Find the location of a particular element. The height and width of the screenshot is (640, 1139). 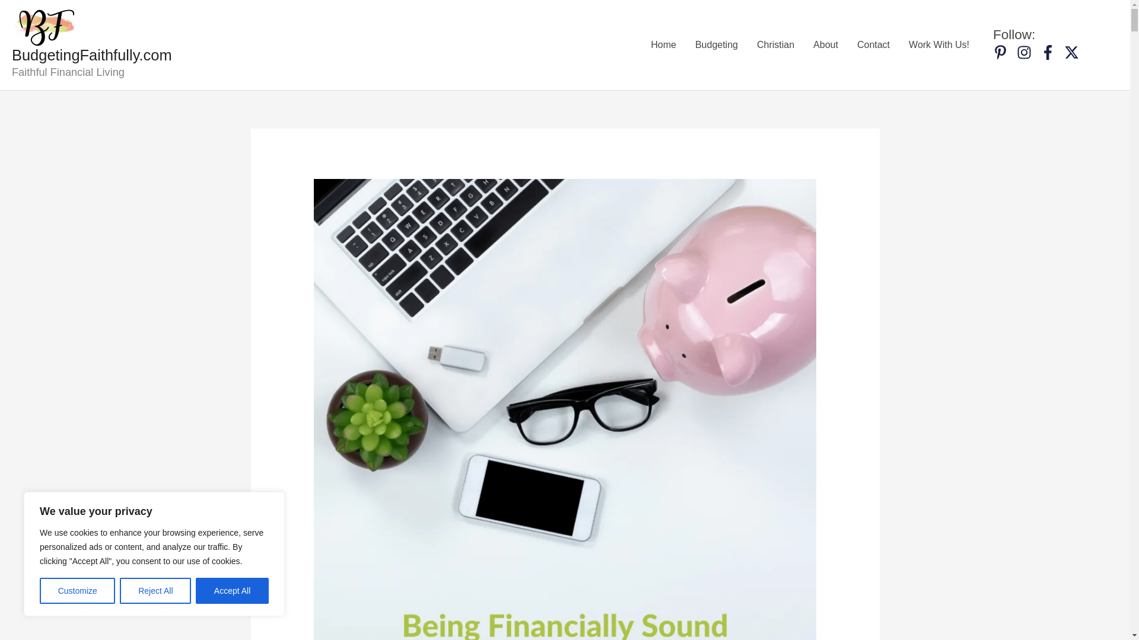

Accept All is located at coordinates (233, 591).